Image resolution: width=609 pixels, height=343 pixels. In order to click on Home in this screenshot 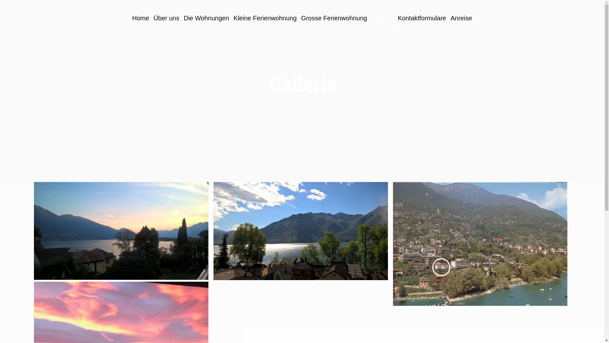, I will do `click(141, 18)`.